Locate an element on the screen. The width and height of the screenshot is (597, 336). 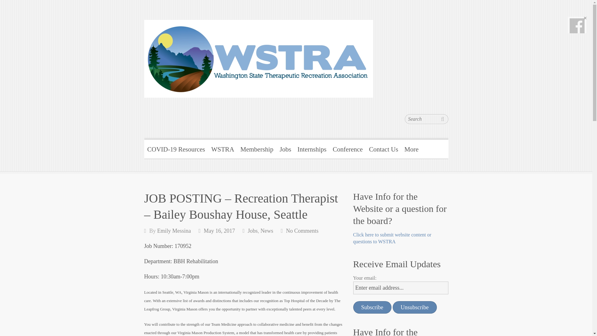
Visit Our Facebook Page! is located at coordinates (577, 26).